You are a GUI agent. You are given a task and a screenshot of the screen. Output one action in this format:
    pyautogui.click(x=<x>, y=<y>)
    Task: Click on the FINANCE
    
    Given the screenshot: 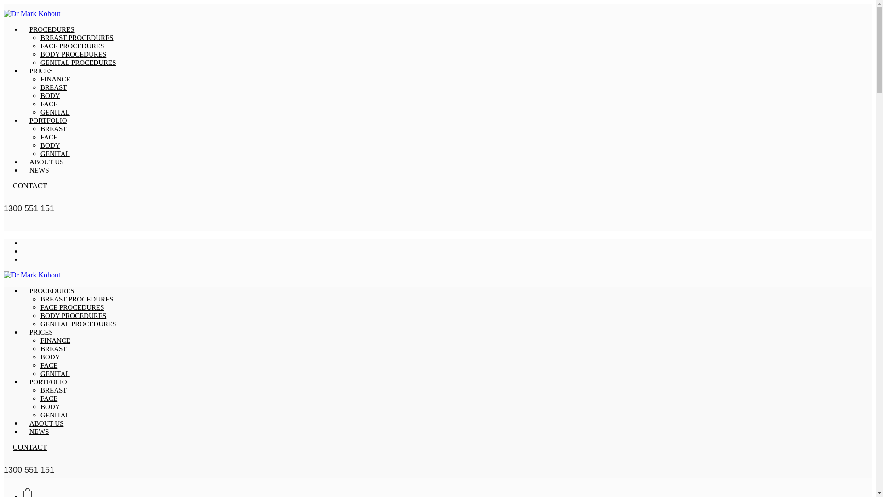 What is the action you would take?
    pyautogui.click(x=55, y=79)
    